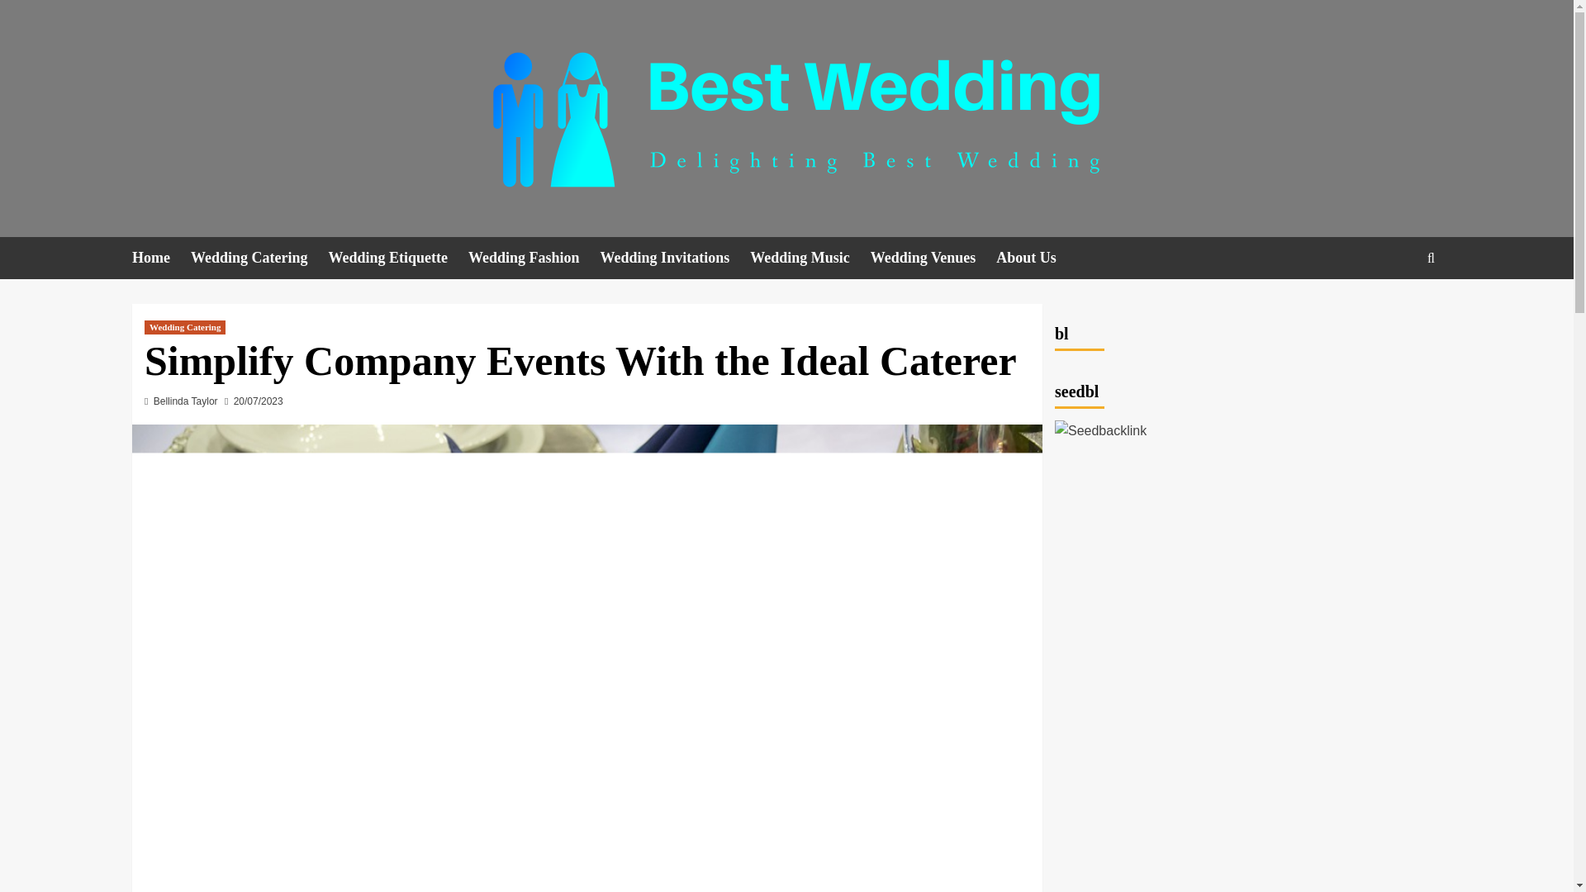 The width and height of the screenshot is (1586, 892). I want to click on Wedding Catering, so click(184, 327).